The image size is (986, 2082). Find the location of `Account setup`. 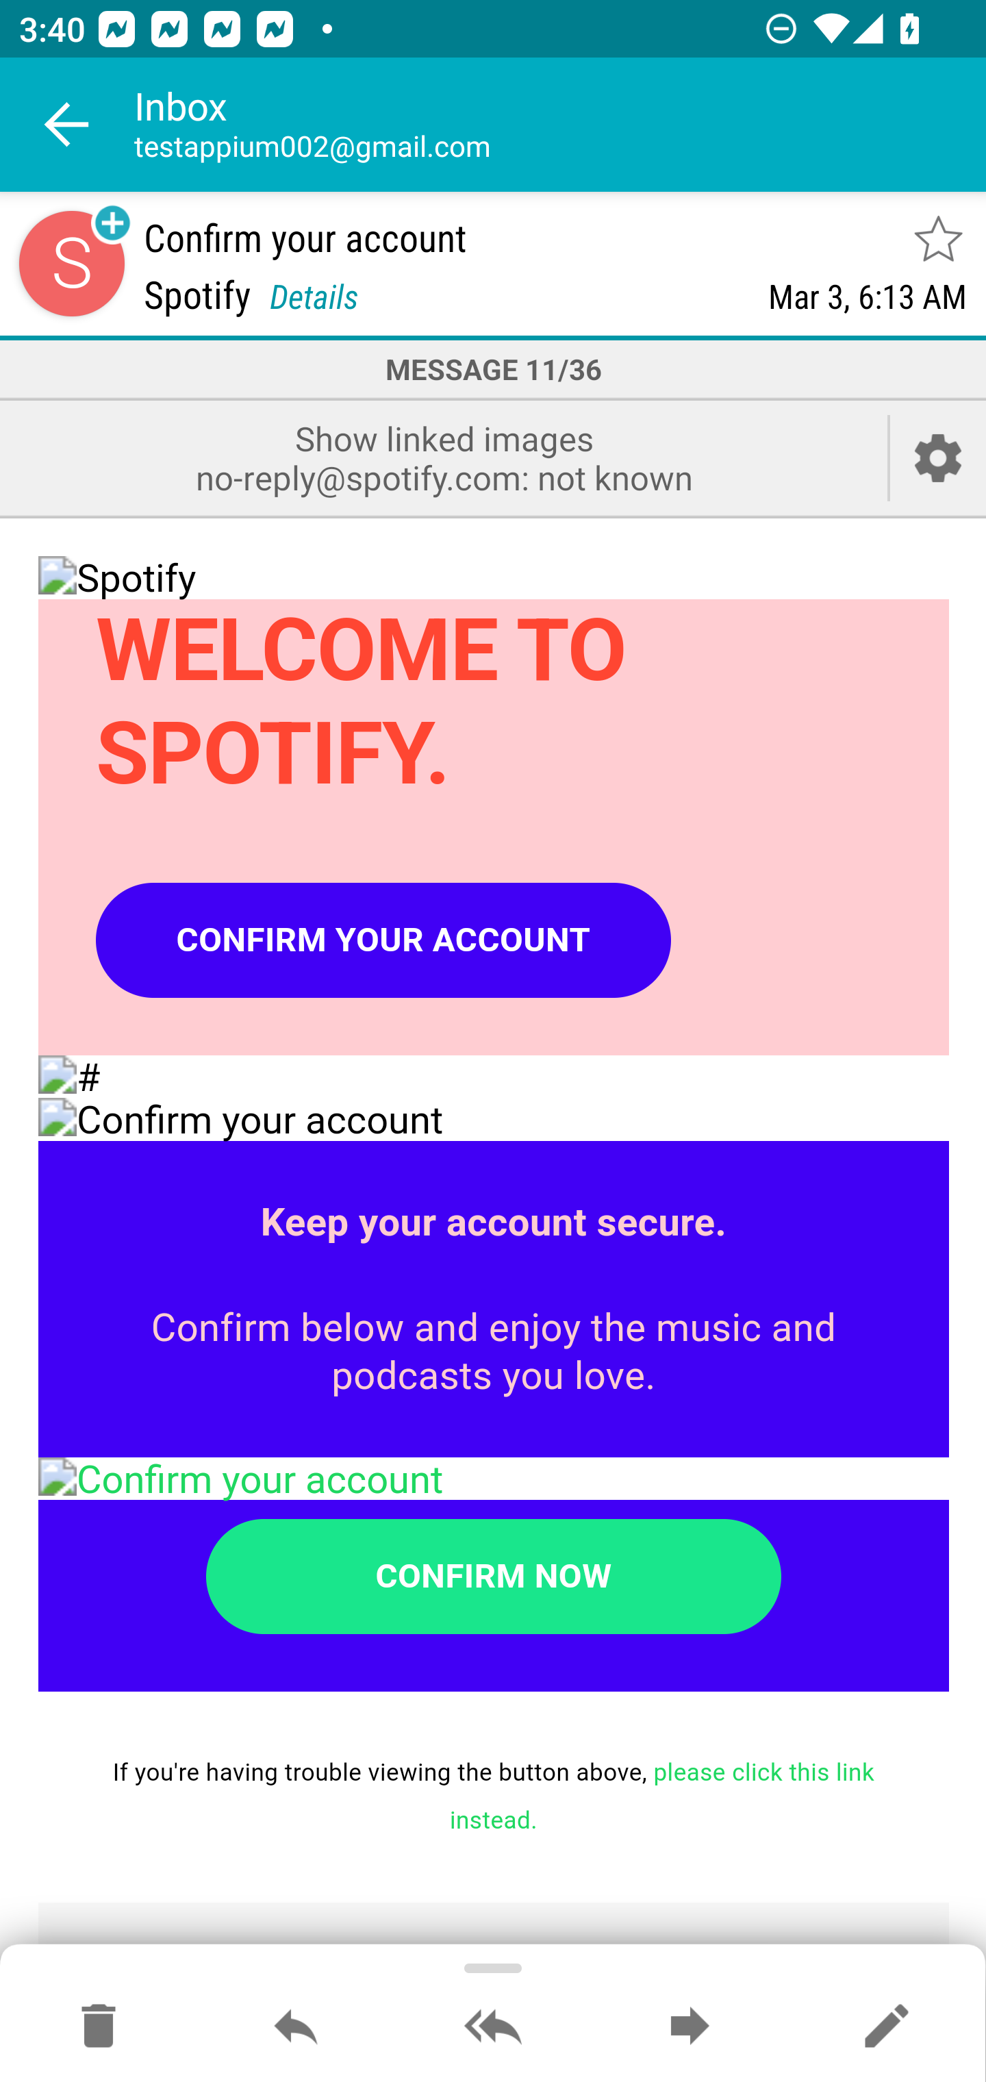

Account setup is located at coordinates (938, 457).